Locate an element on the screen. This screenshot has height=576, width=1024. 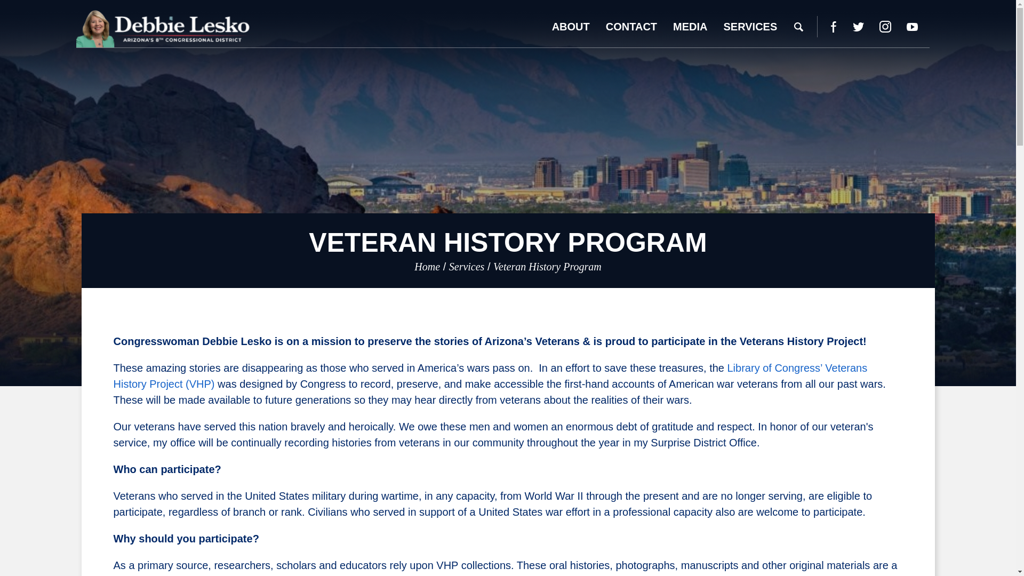
CONTACT is located at coordinates (631, 27).